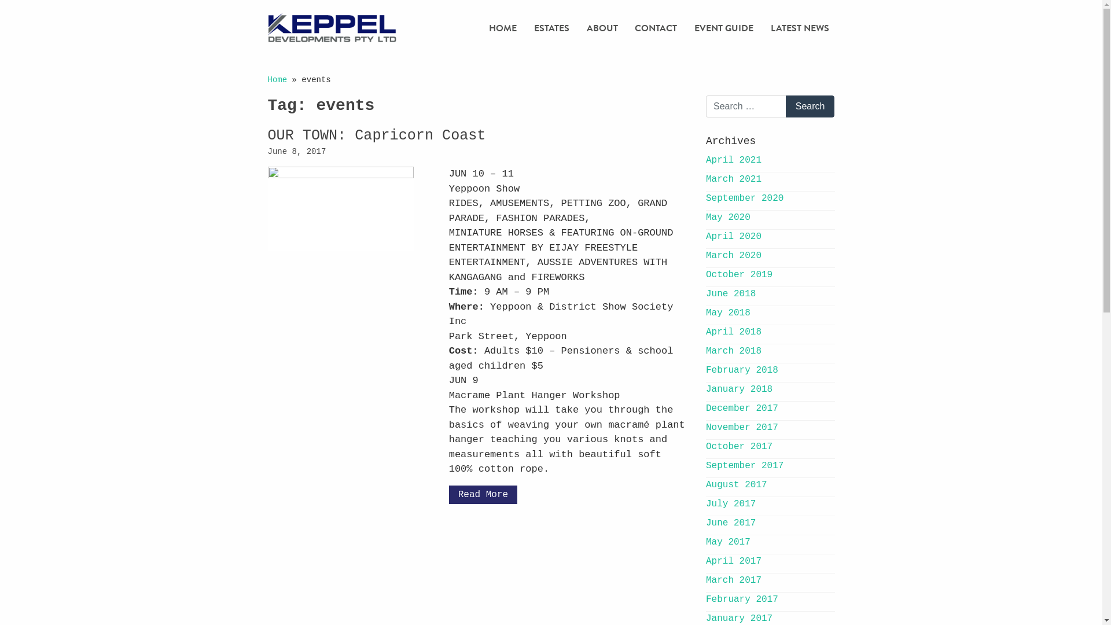 The image size is (1111, 625). What do you see at coordinates (552, 28) in the screenshot?
I see `ESTATES` at bounding box center [552, 28].